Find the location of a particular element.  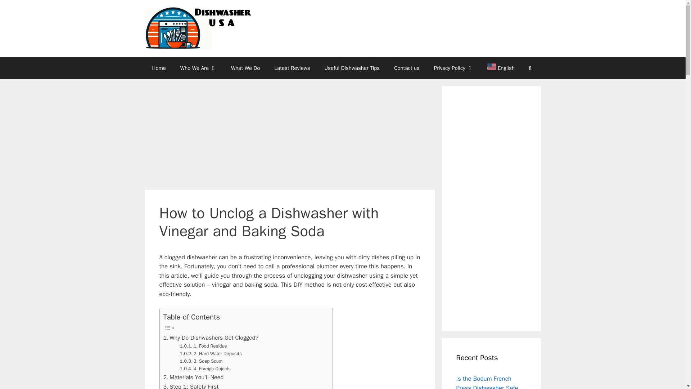

4. Foreign Objects is located at coordinates (205, 369).